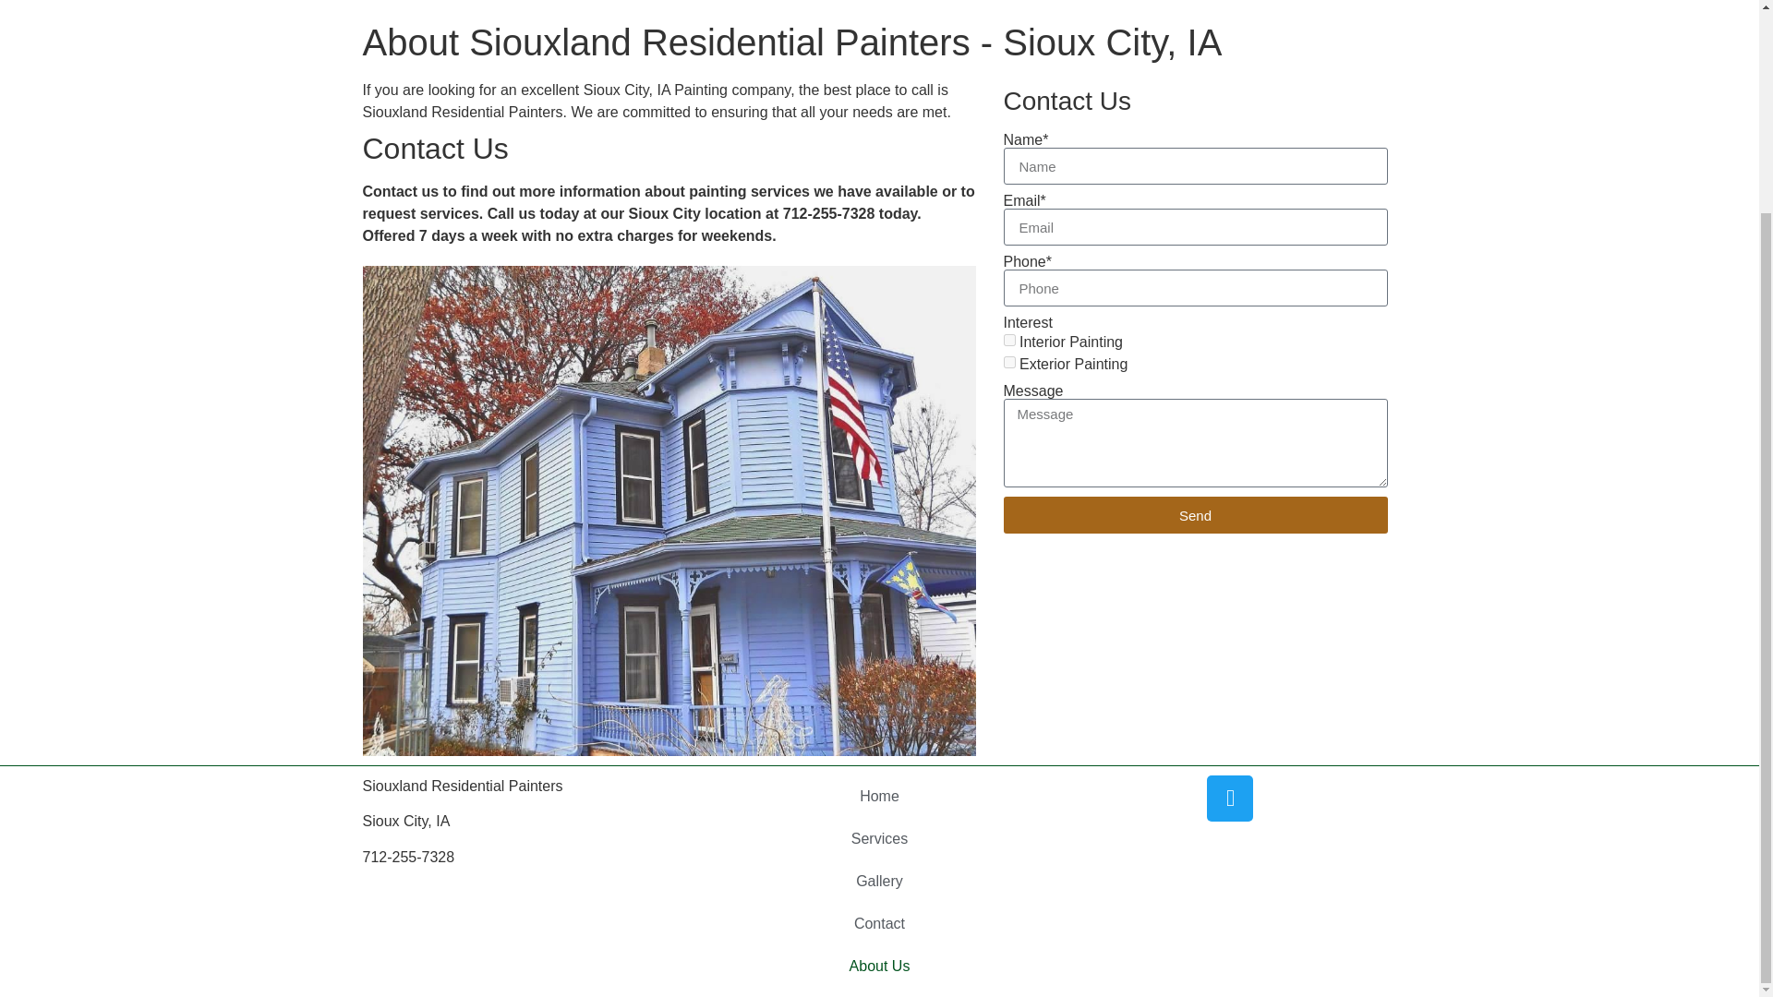 The width and height of the screenshot is (1773, 997). I want to click on Send, so click(1195, 514).